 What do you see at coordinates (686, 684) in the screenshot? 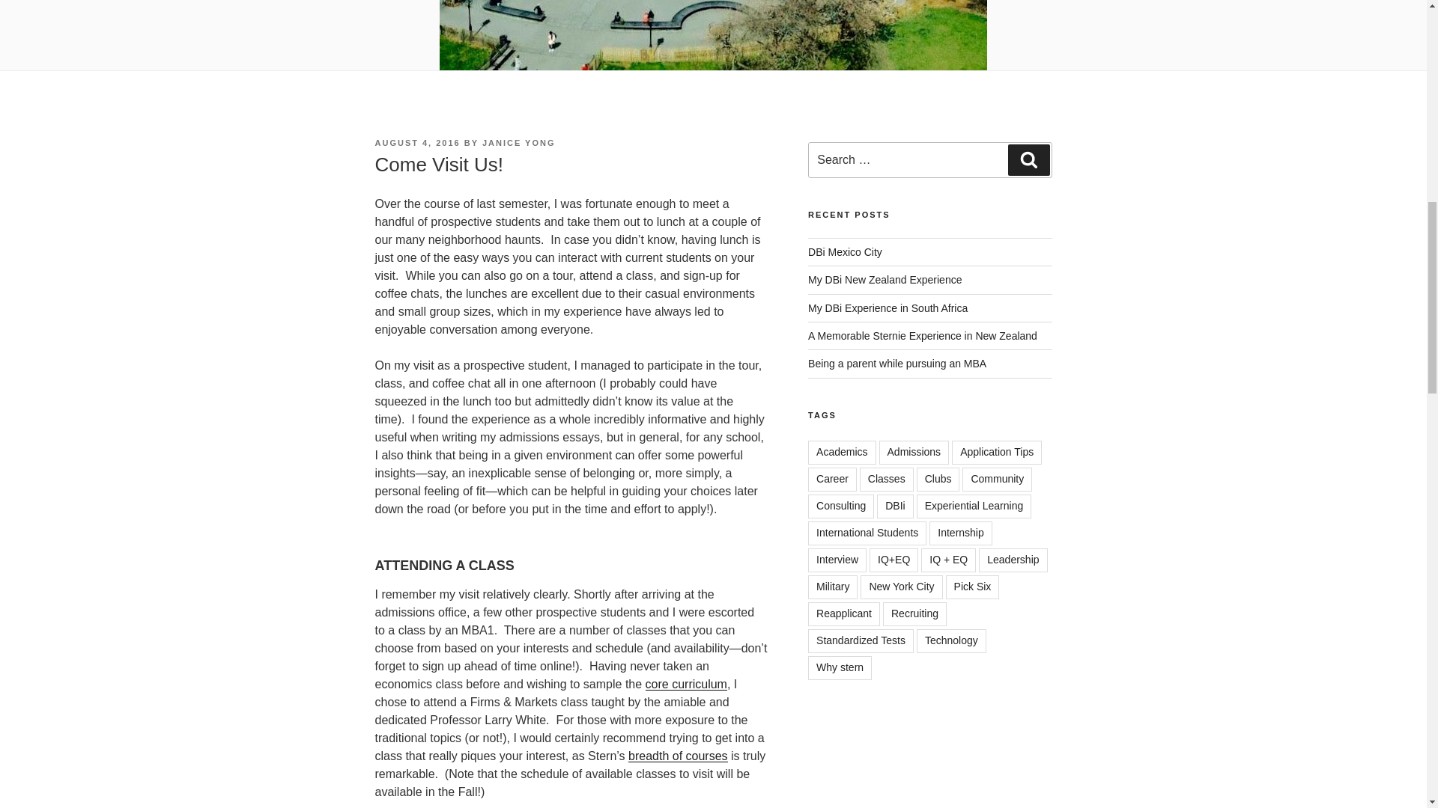
I see `core curriculum` at bounding box center [686, 684].